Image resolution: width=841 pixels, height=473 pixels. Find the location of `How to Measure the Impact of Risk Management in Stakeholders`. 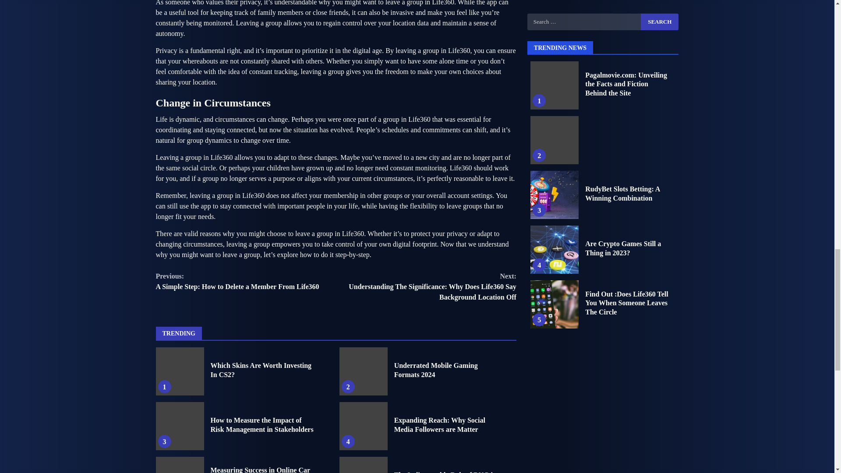

How to Measure the Impact of Risk Management in Stakeholders is located at coordinates (246, 281).